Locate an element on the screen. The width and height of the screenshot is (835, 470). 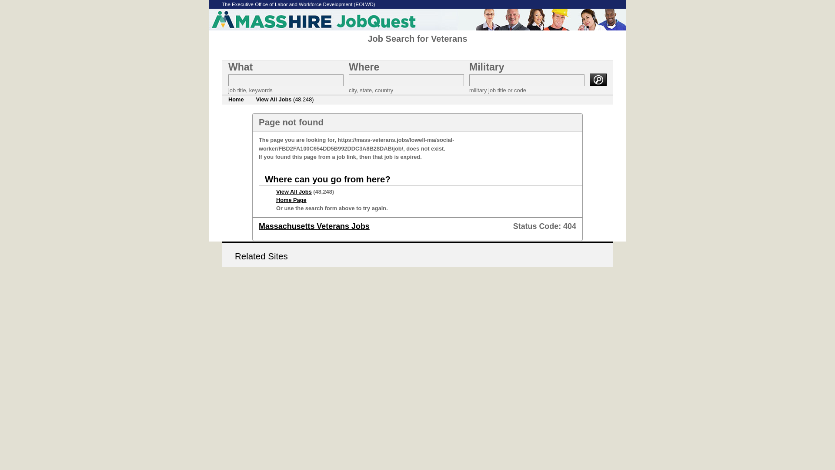
Home is located at coordinates (236, 99).